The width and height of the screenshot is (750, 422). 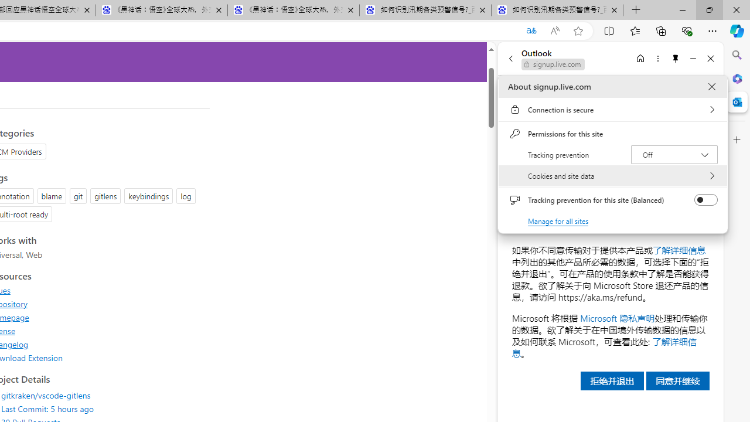 What do you see at coordinates (558, 220) in the screenshot?
I see `Manage for all sites` at bounding box center [558, 220].